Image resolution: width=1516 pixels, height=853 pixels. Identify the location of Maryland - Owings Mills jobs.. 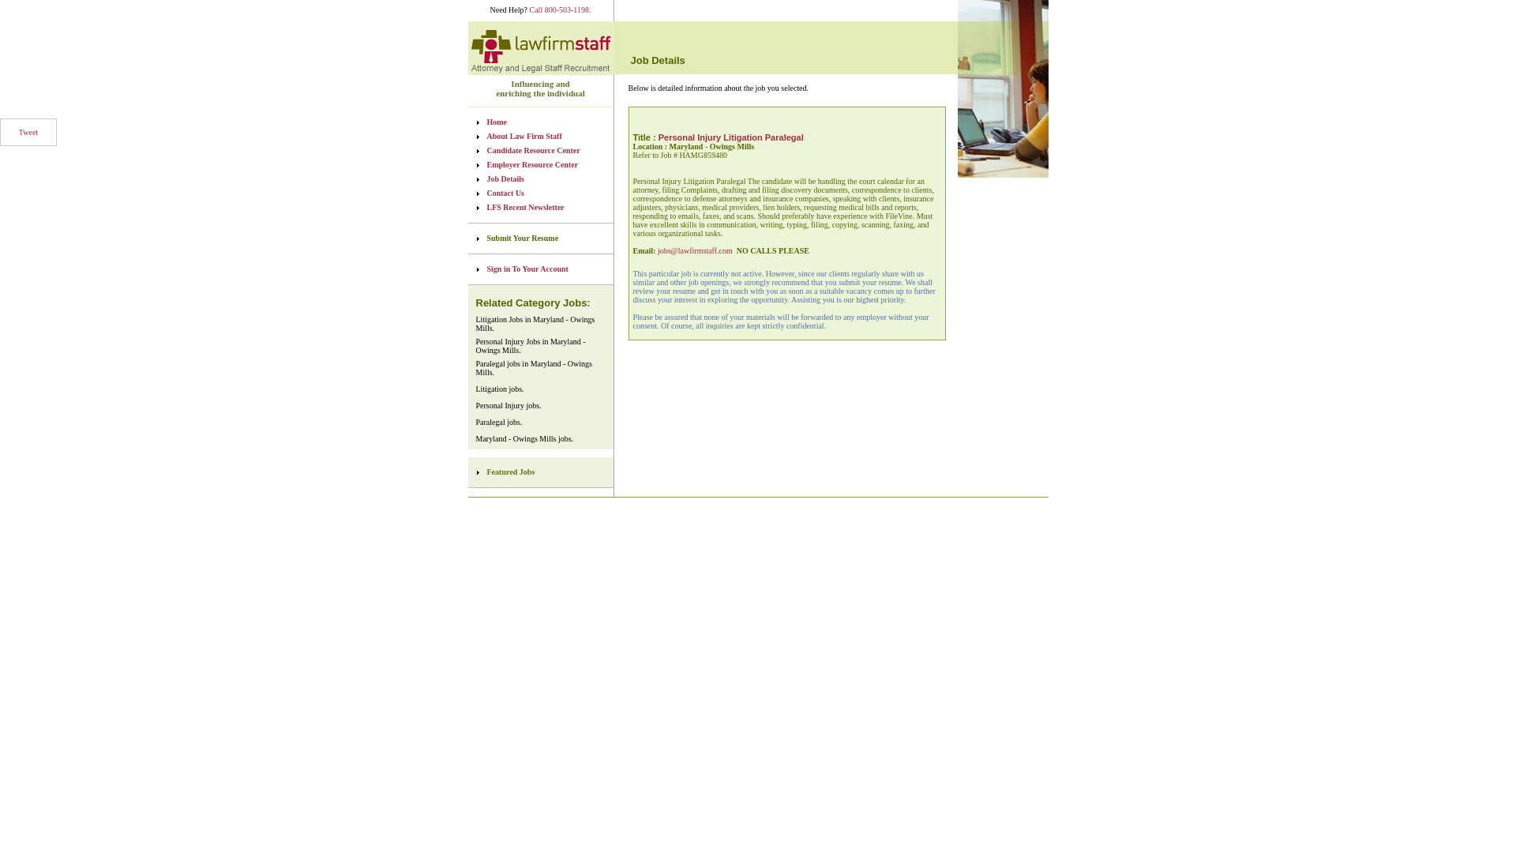
(524, 438).